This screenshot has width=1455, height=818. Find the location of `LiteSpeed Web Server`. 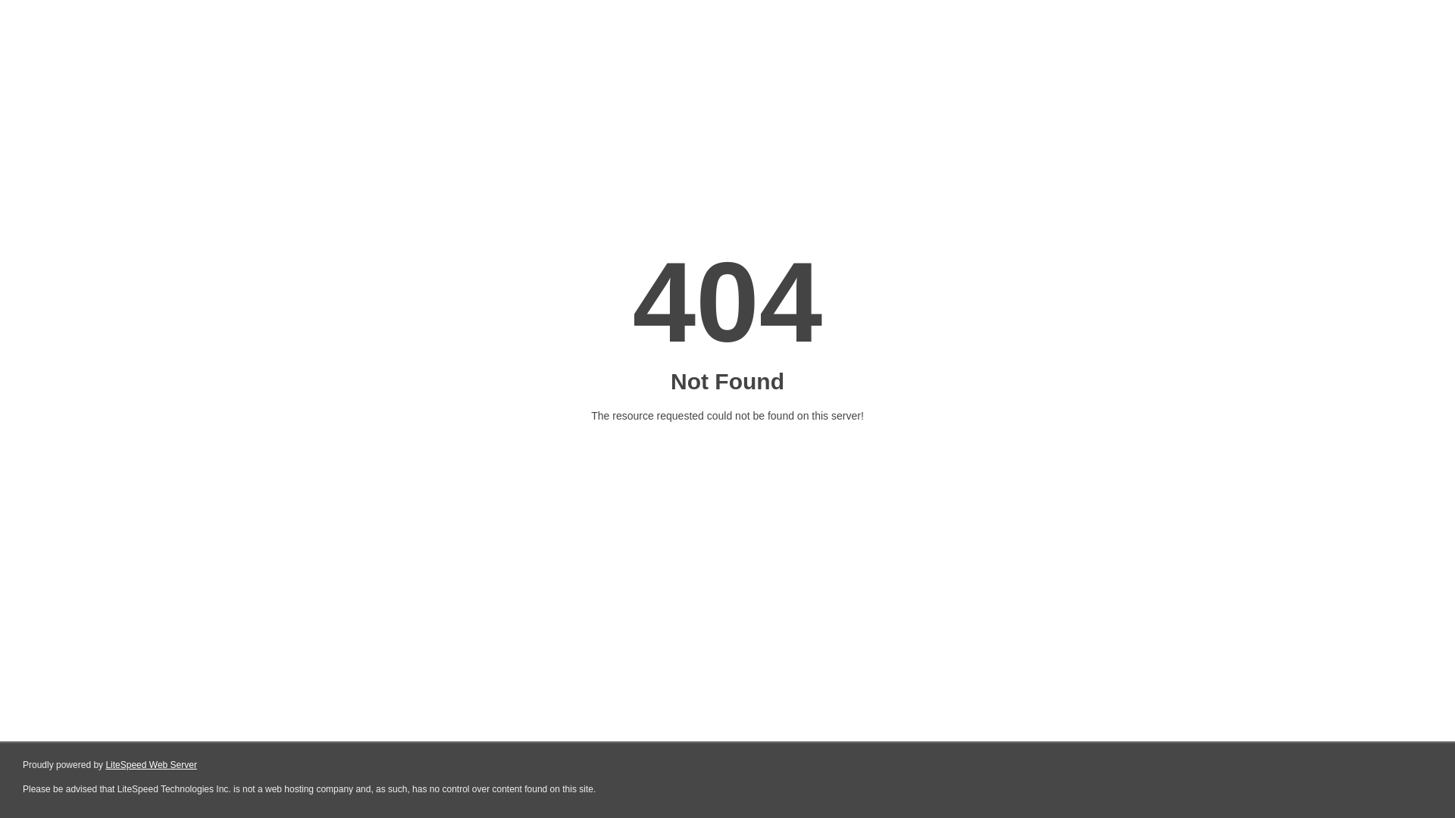

LiteSpeed Web Server is located at coordinates (152, 765).